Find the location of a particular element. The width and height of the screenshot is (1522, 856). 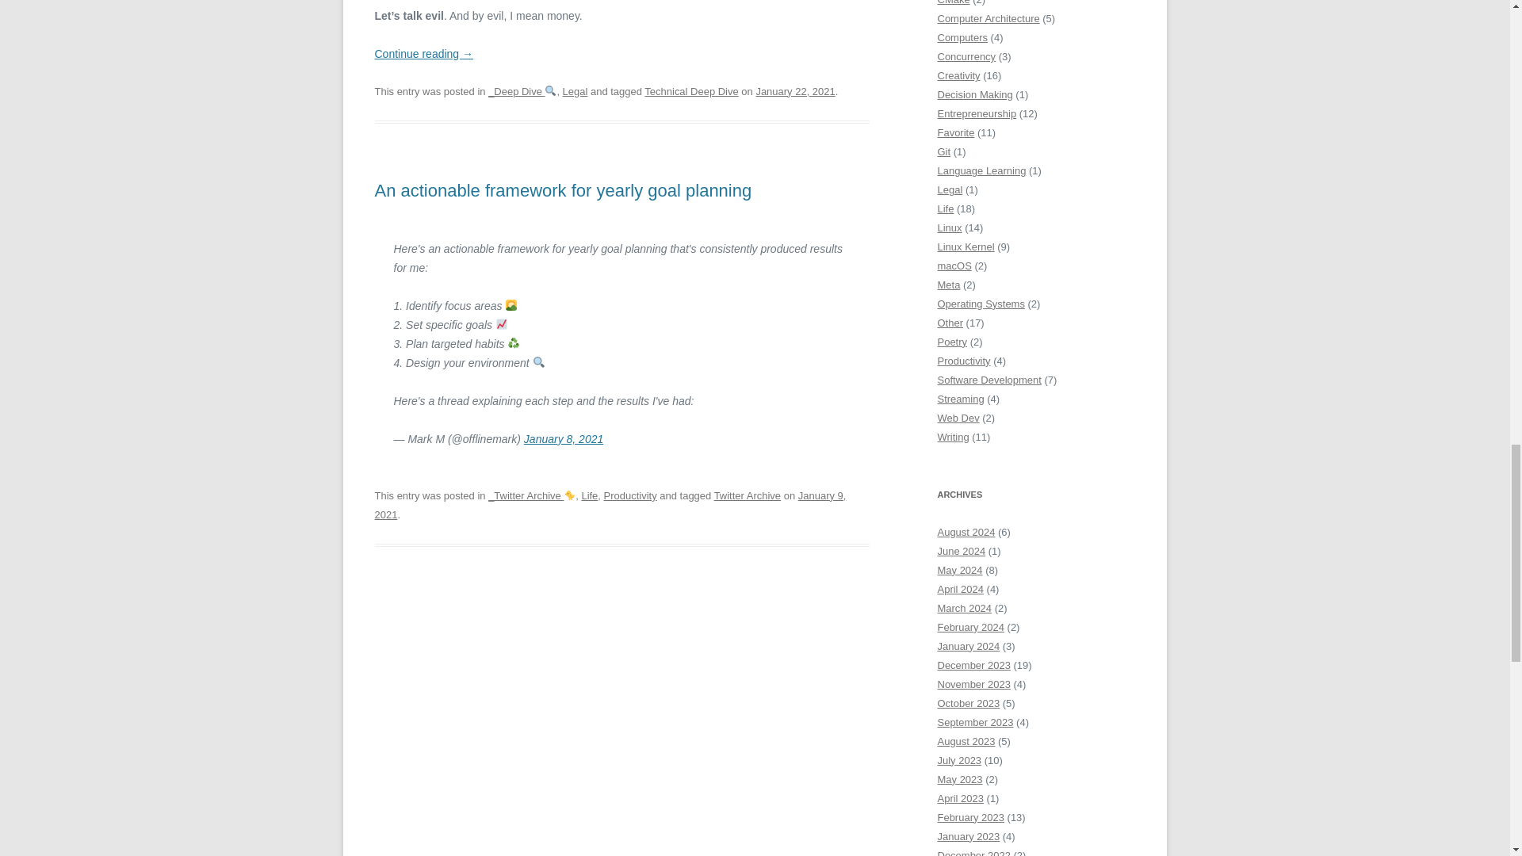

Legal is located at coordinates (576, 92).